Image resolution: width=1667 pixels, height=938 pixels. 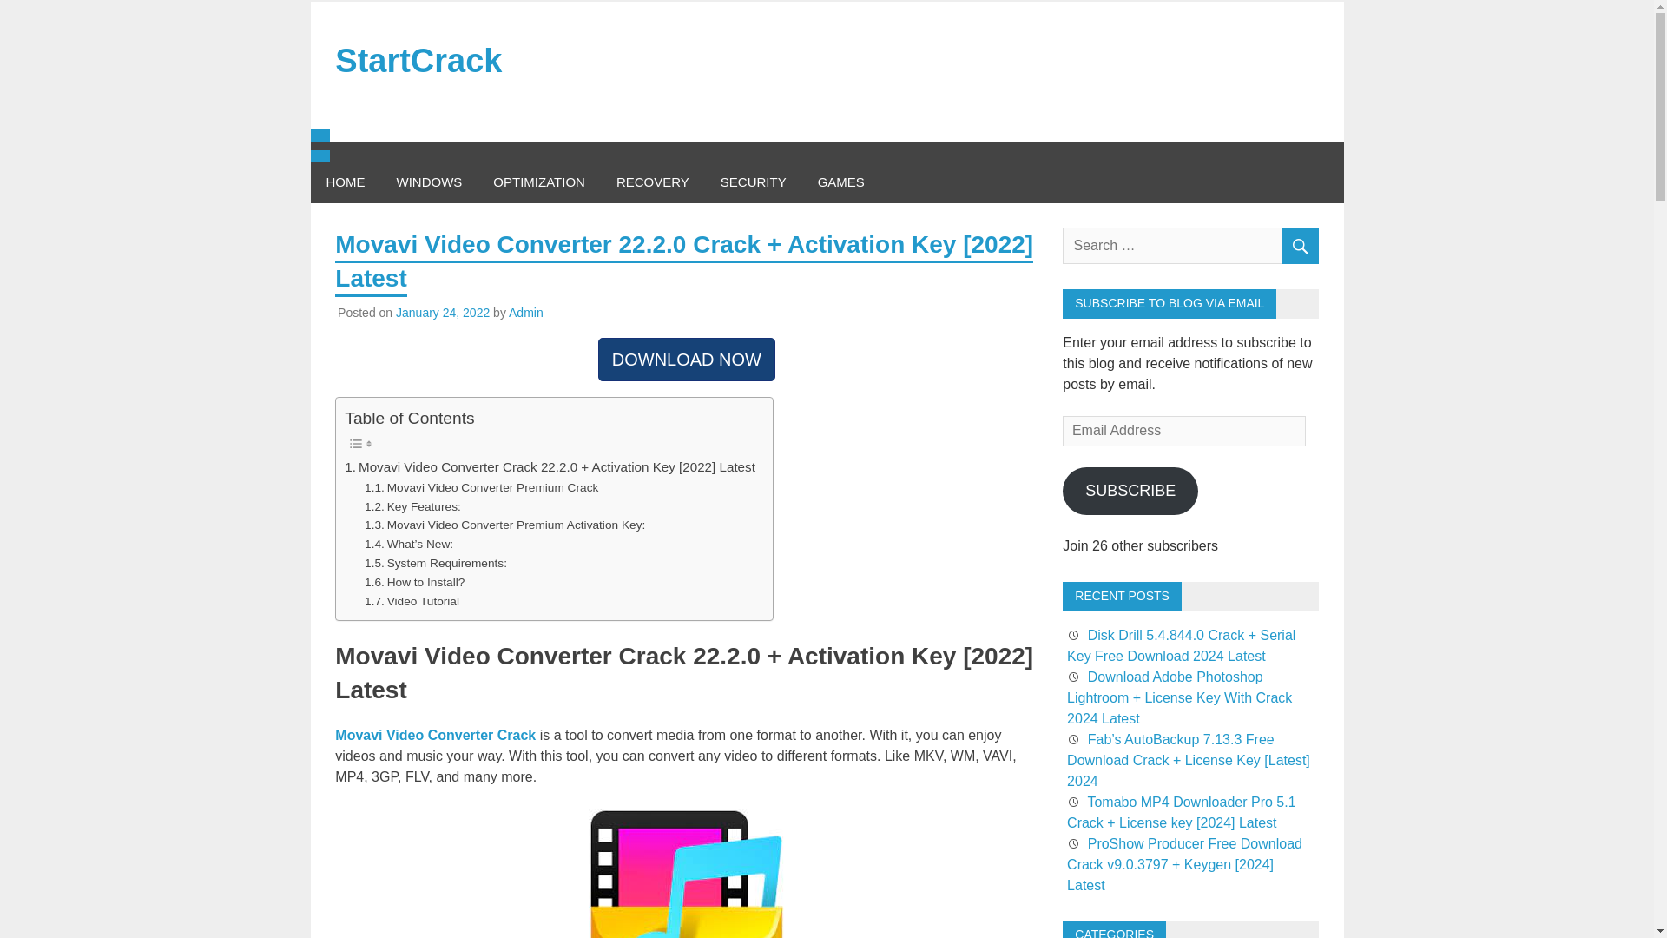 I want to click on 1:59 am, so click(x=443, y=313).